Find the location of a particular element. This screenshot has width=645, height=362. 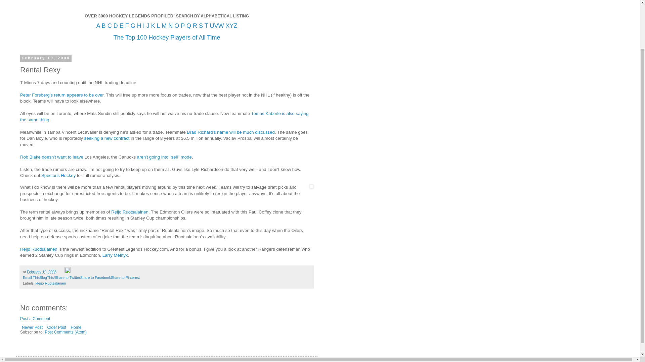

BlogThis! is located at coordinates (47, 277).